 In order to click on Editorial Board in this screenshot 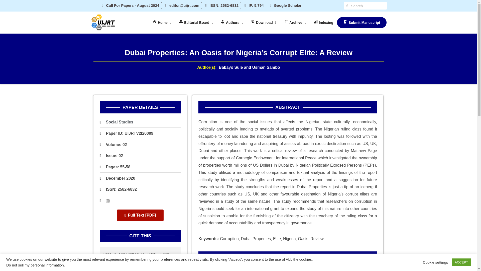, I will do `click(196, 23)`.